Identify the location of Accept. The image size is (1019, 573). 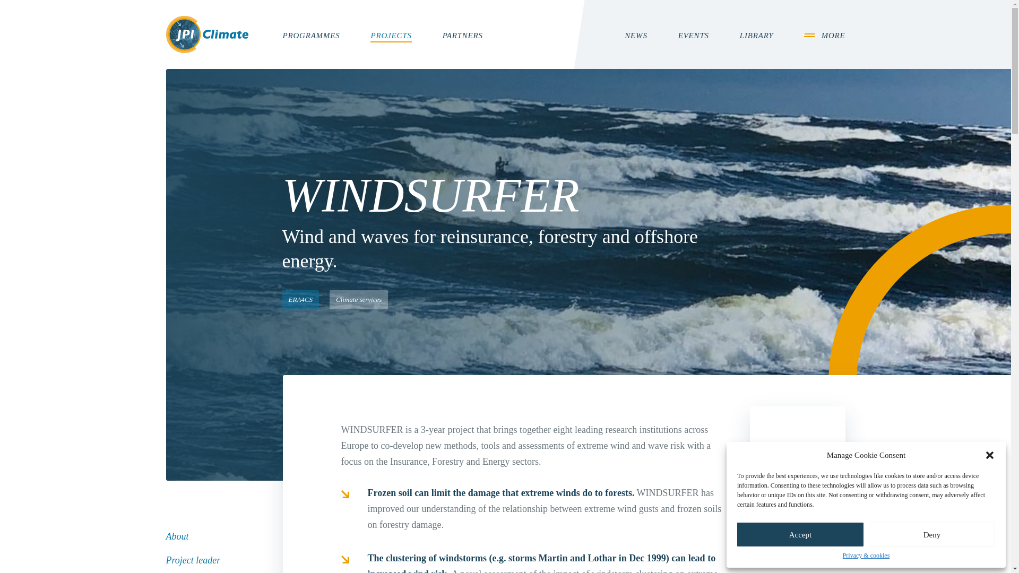
(800, 534).